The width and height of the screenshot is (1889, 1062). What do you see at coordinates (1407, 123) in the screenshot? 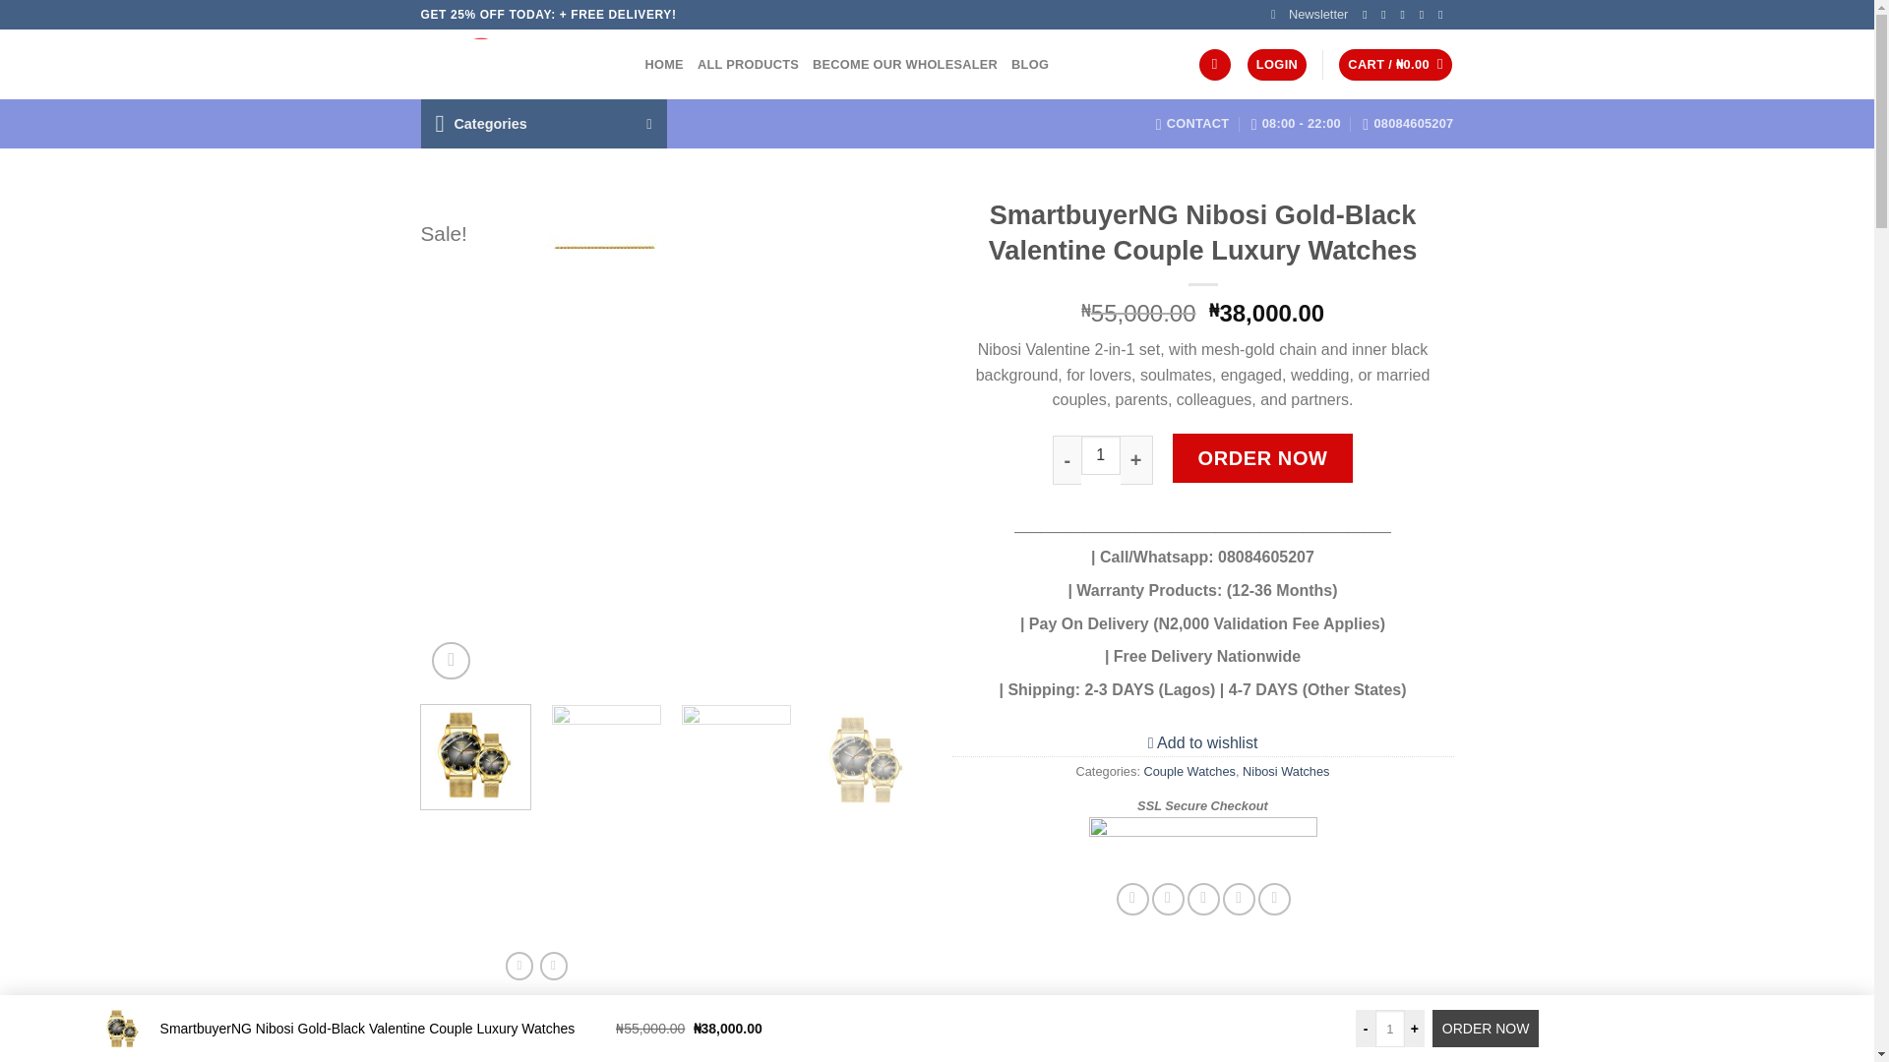
I see `08084605207` at bounding box center [1407, 123].